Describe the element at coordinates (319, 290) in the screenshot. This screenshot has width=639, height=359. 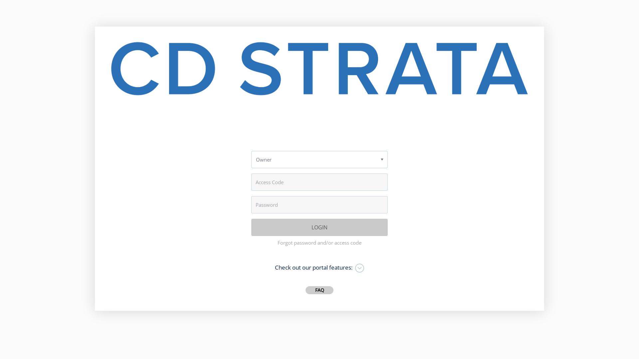
I see `FAQ` at that location.